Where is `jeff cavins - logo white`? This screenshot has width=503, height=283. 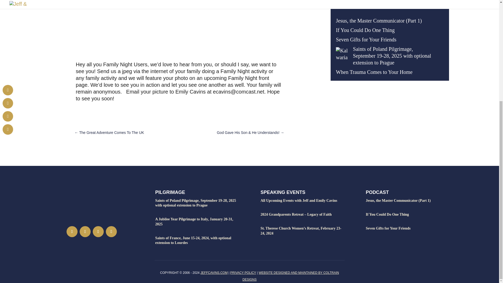 jeff cavins - logo white is located at coordinates (91, 202).